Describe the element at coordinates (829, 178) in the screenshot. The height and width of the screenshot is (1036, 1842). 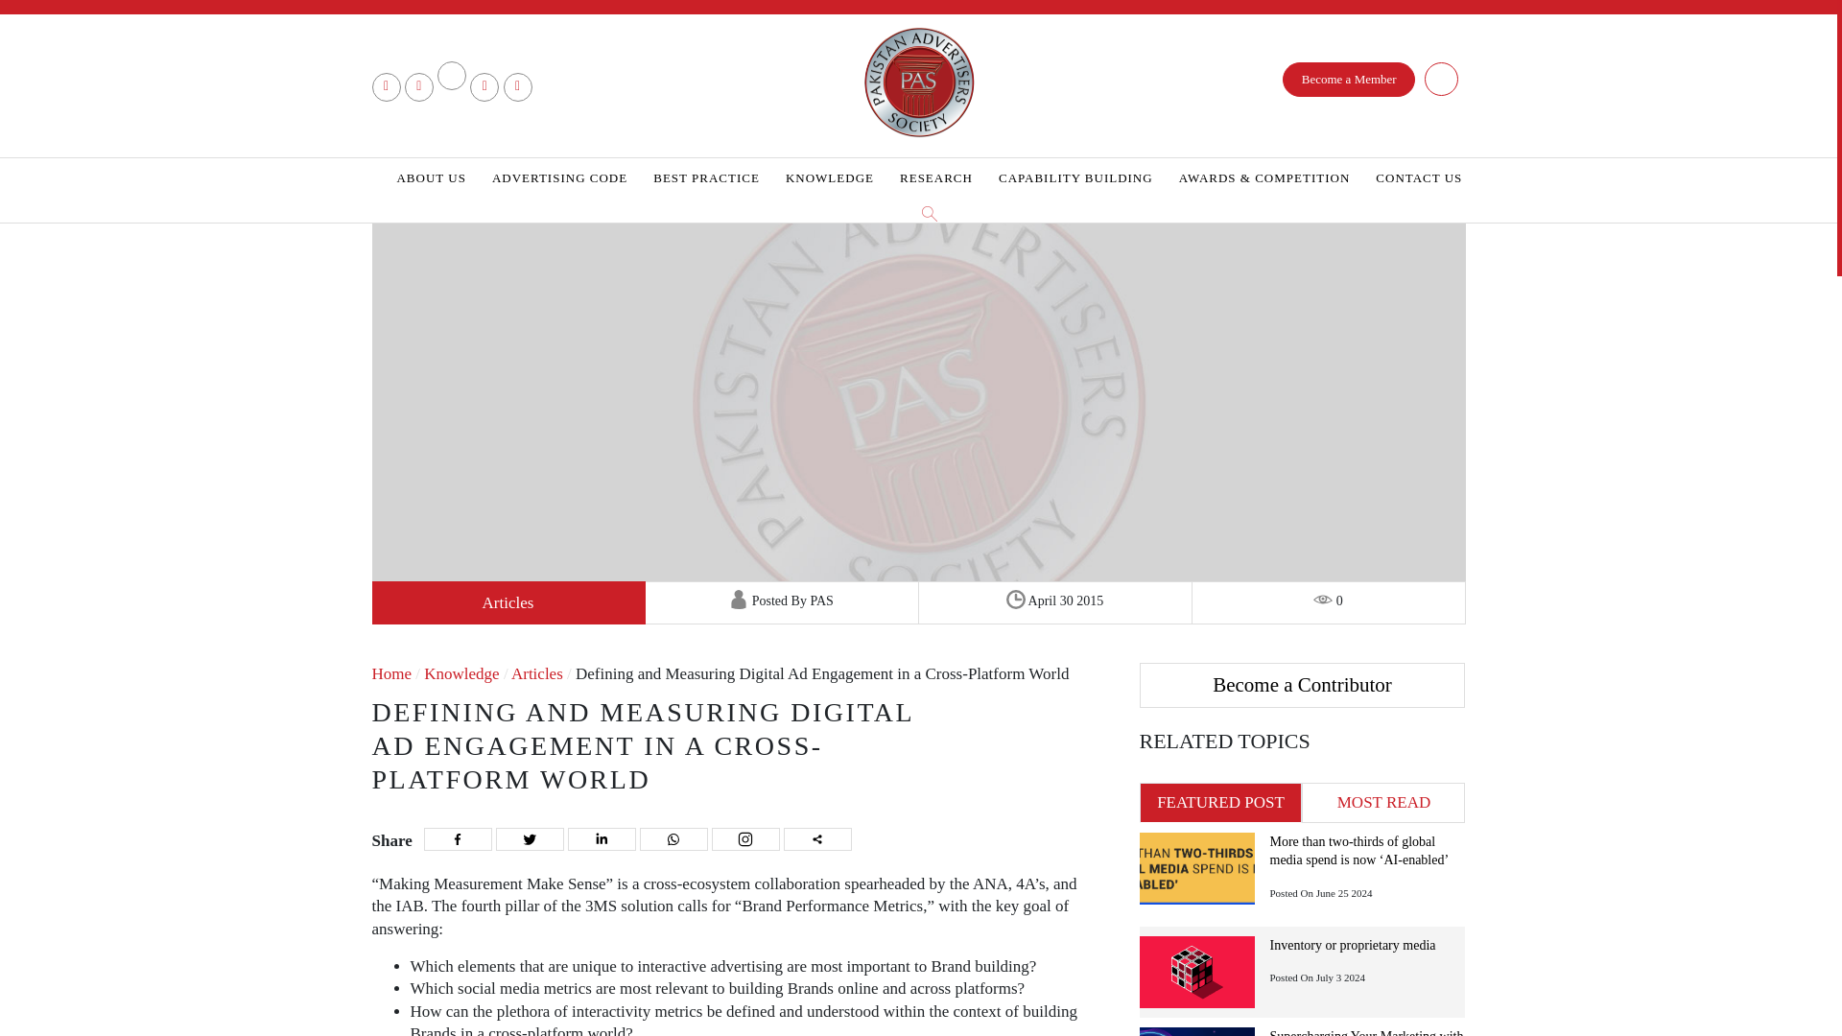
I see `KNOWLEDGE` at that location.